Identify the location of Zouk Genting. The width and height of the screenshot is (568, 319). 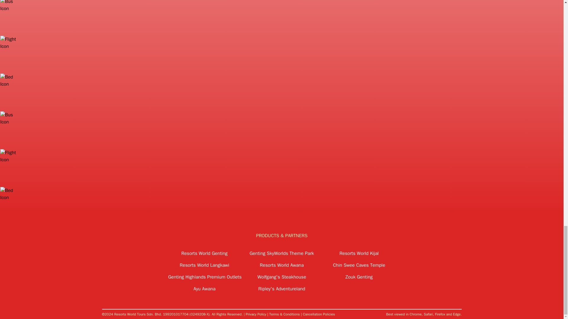
(359, 277).